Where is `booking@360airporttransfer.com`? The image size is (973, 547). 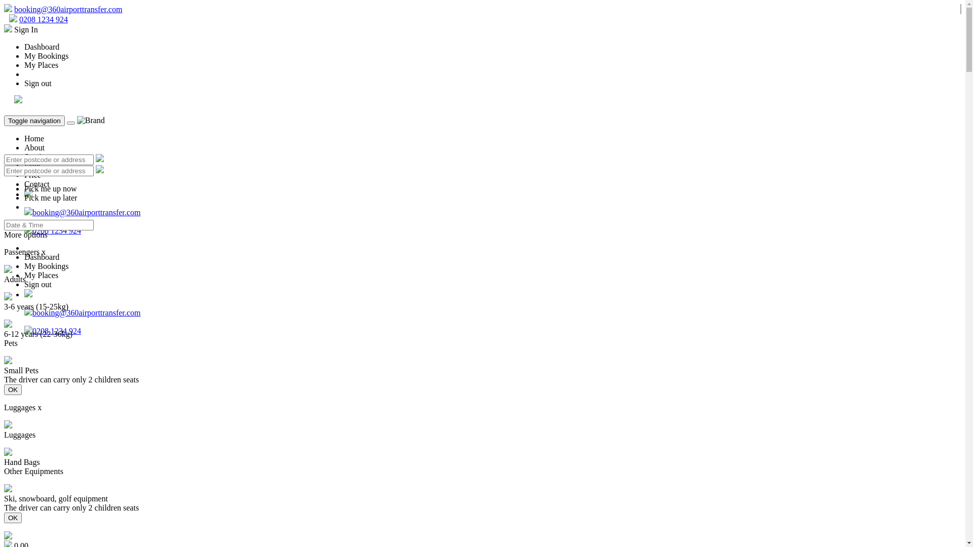 booking@360airporttransfer.com is located at coordinates (86, 313).